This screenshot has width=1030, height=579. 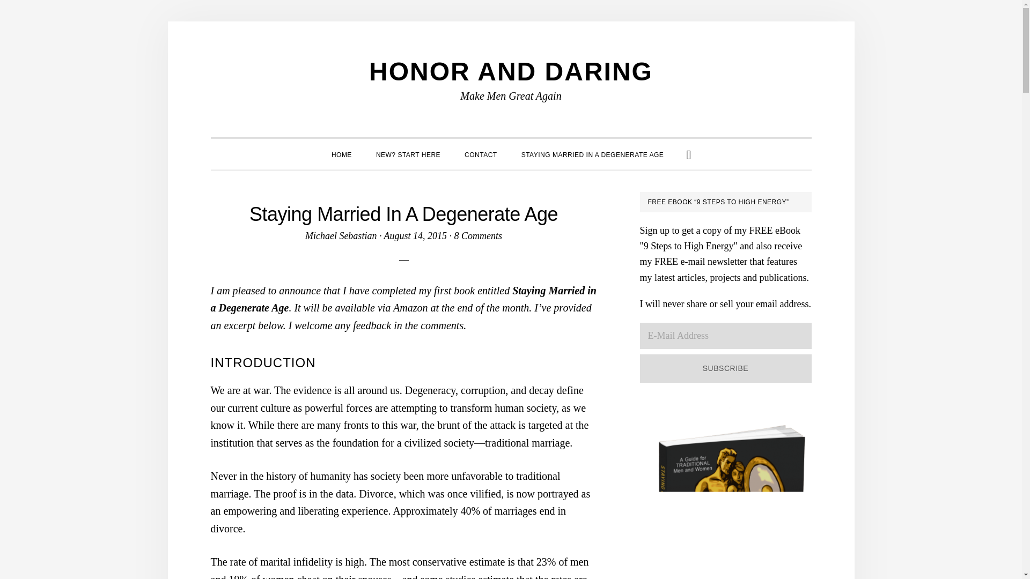 I want to click on CONTACT, so click(x=481, y=153).